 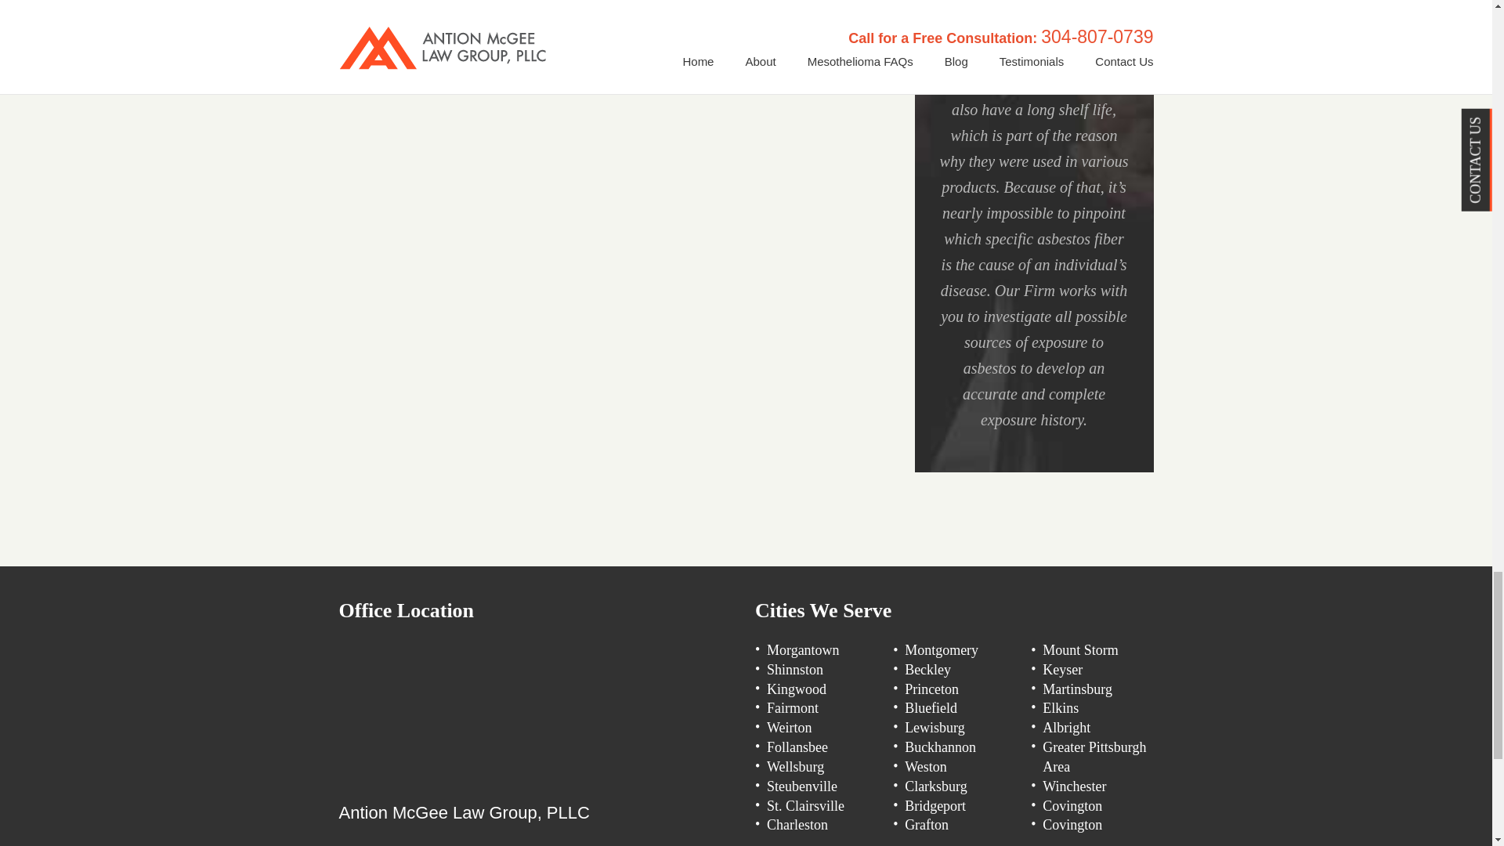 What do you see at coordinates (797, 747) in the screenshot?
I see `Follansbee` at bounding box center [797, 747].